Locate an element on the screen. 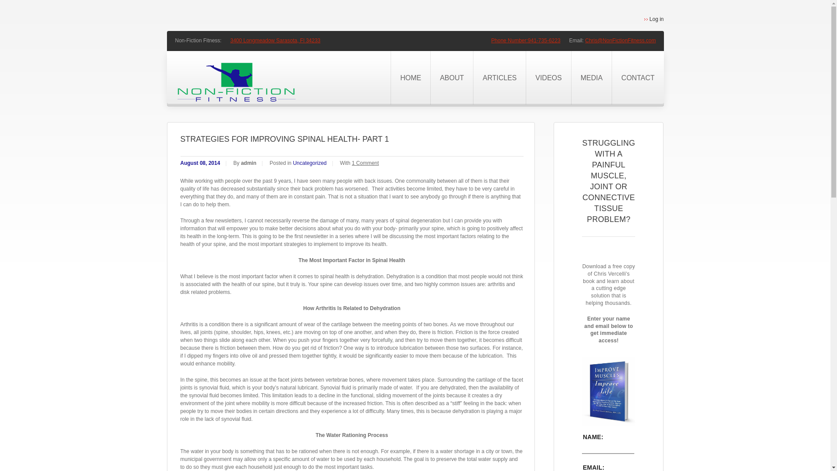 The width and height of the screenshot is (837, 471). Log in is located at coordinates (654, 19).